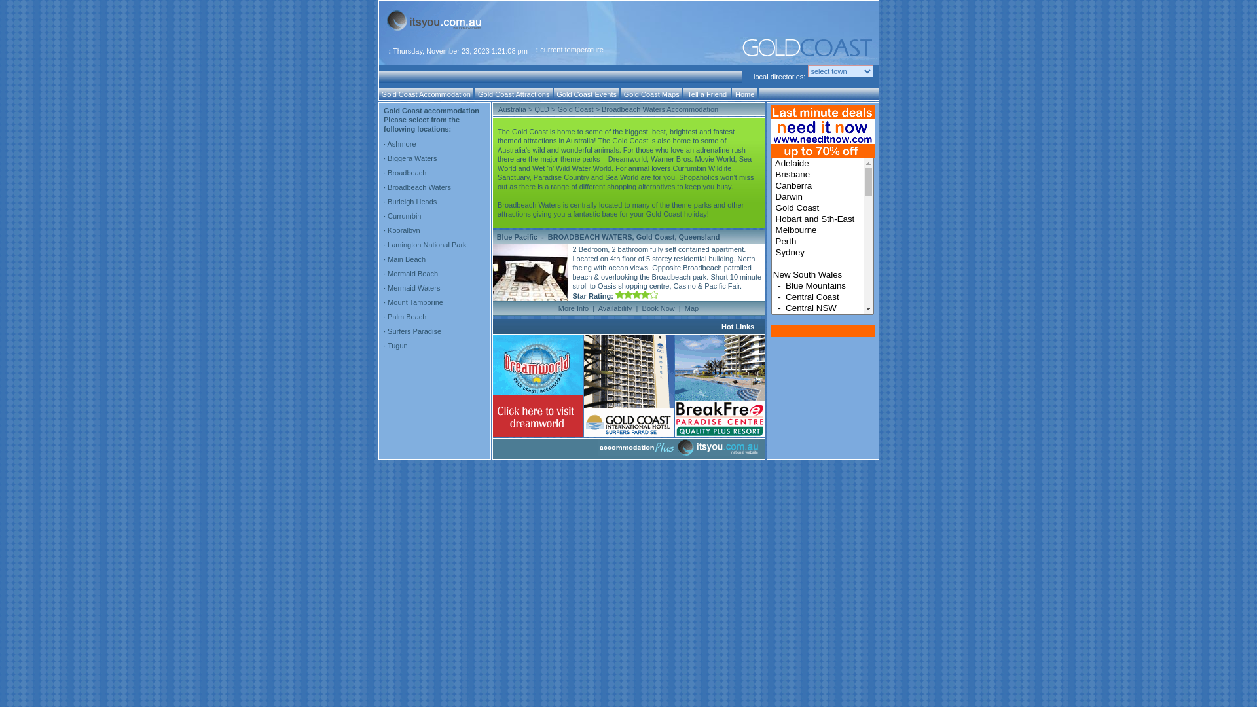 This screenshot has height=707, width=1257. What do you see at coordinates (574, 308) in the screenshot?
I see `More Info` at bounding box center [574, 308].